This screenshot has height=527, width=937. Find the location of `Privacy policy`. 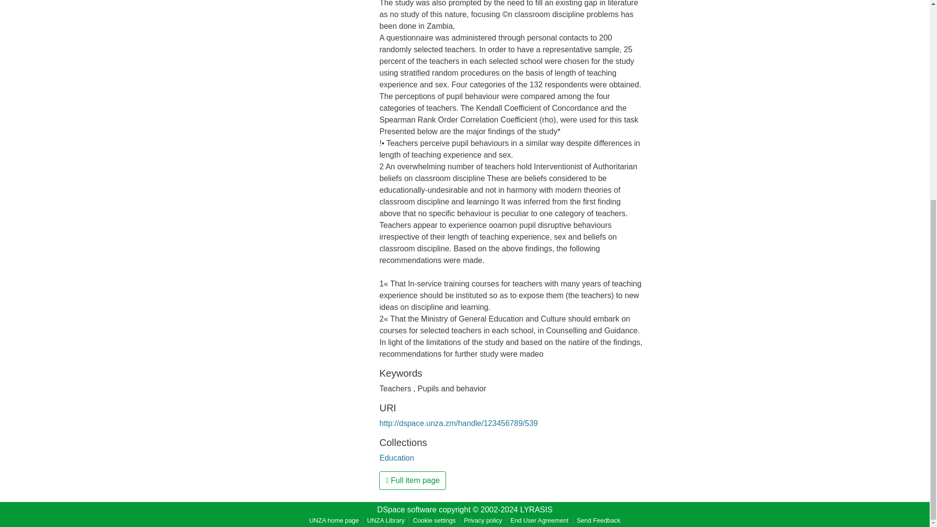

Privacy policy is located at coordinates (483, 520).